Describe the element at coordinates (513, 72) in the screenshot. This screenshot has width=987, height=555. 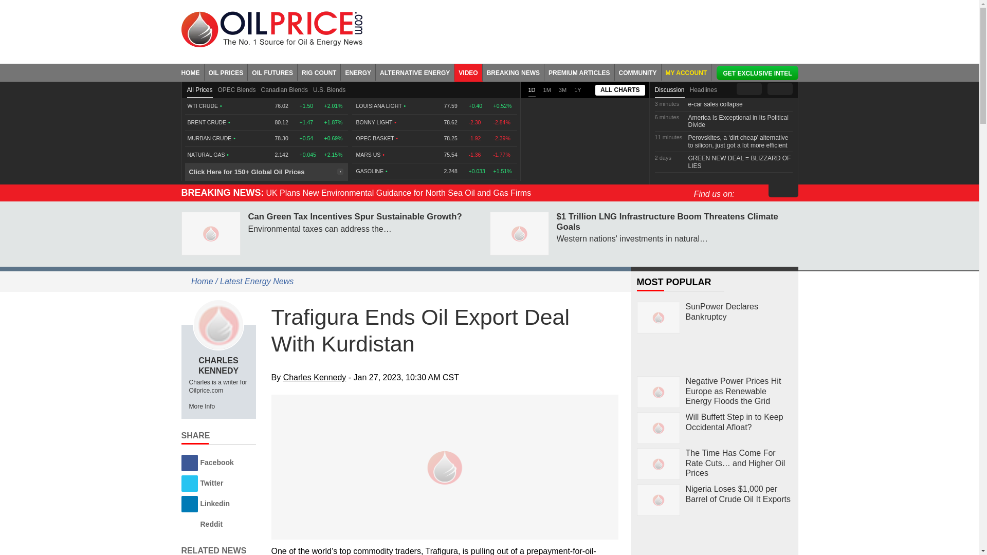
I see `BREAKING NEWS` at that location.